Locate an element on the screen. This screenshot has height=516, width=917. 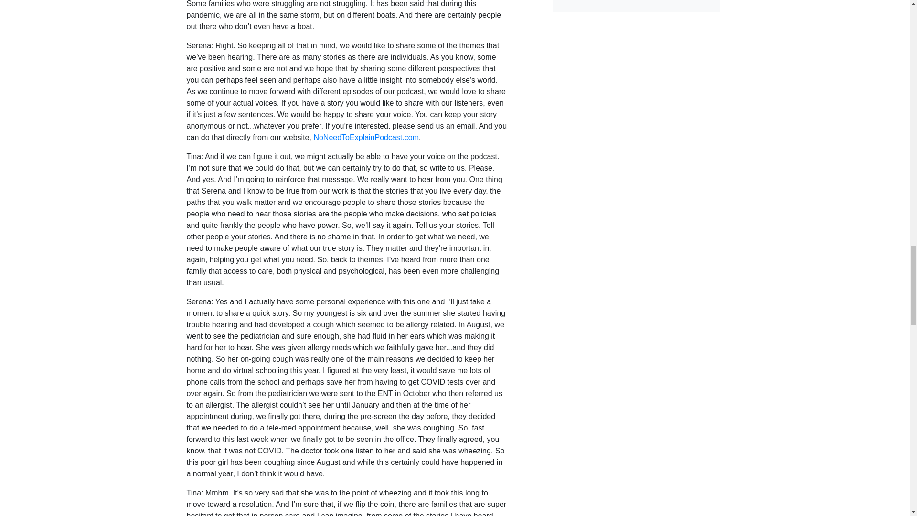
NoNeedToExplainPodcast.com is located at coordinates (366, 137).